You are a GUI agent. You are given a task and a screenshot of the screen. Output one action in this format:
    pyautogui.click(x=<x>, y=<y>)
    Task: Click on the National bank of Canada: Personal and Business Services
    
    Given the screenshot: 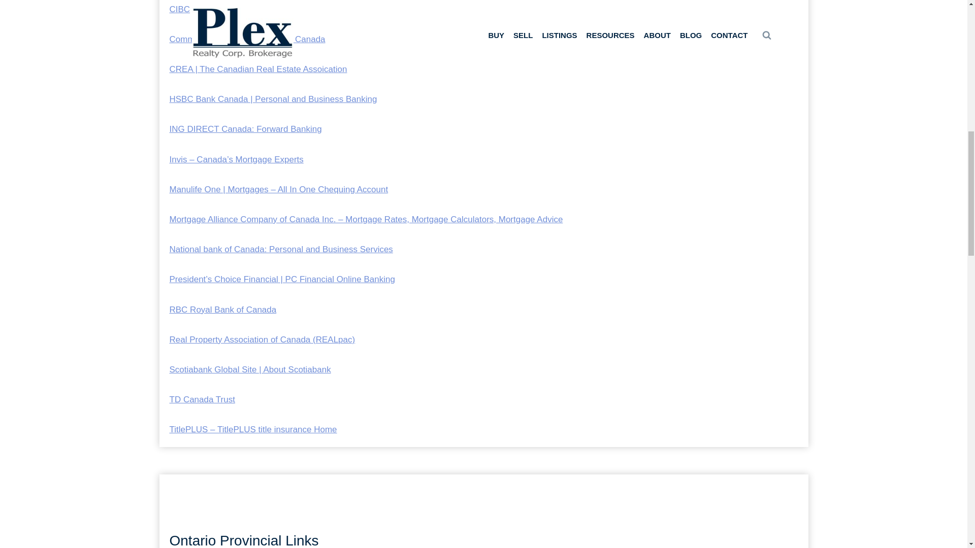 What is the action you would take?
    pyautogui.click(x=281, y=249)
    